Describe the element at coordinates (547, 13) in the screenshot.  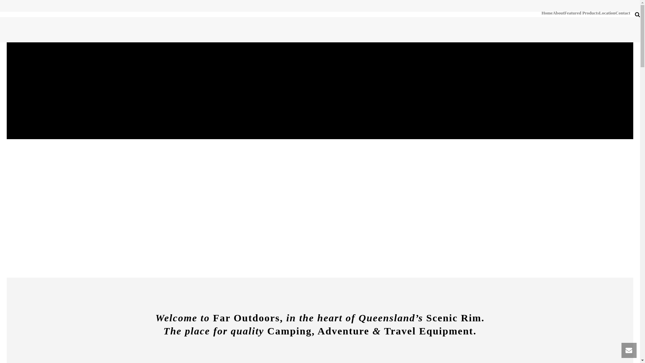
I see `Home` at that location.